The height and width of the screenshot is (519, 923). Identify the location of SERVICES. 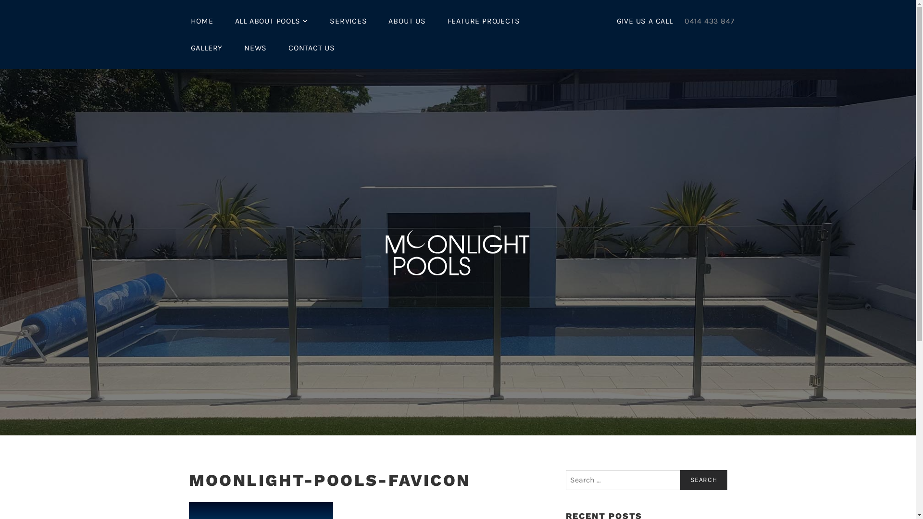
(348, 21).